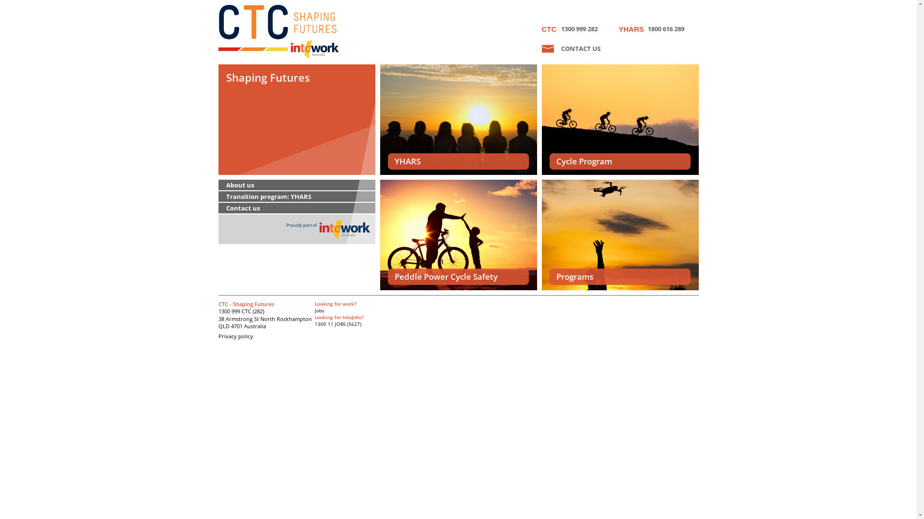  I want to click on 1300 999 CTC (282), so click(242, 311).